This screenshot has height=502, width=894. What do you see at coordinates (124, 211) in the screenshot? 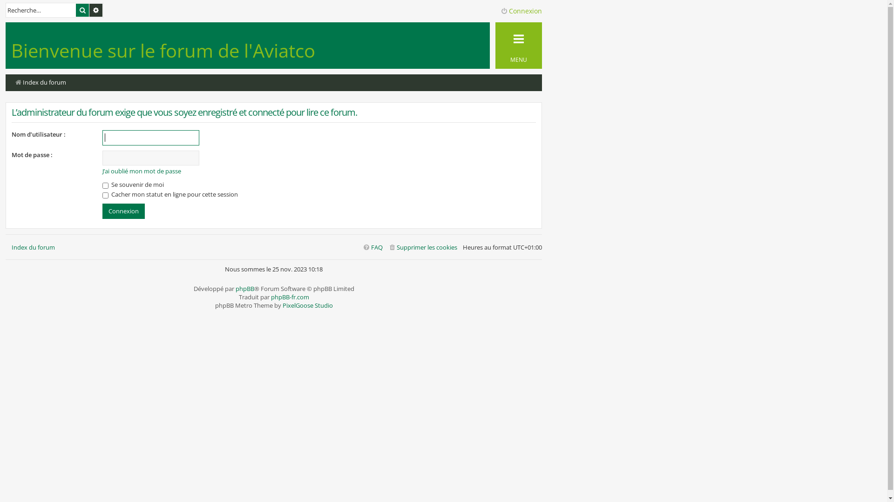
I see `Connexion` at bounding box center [124, 211].